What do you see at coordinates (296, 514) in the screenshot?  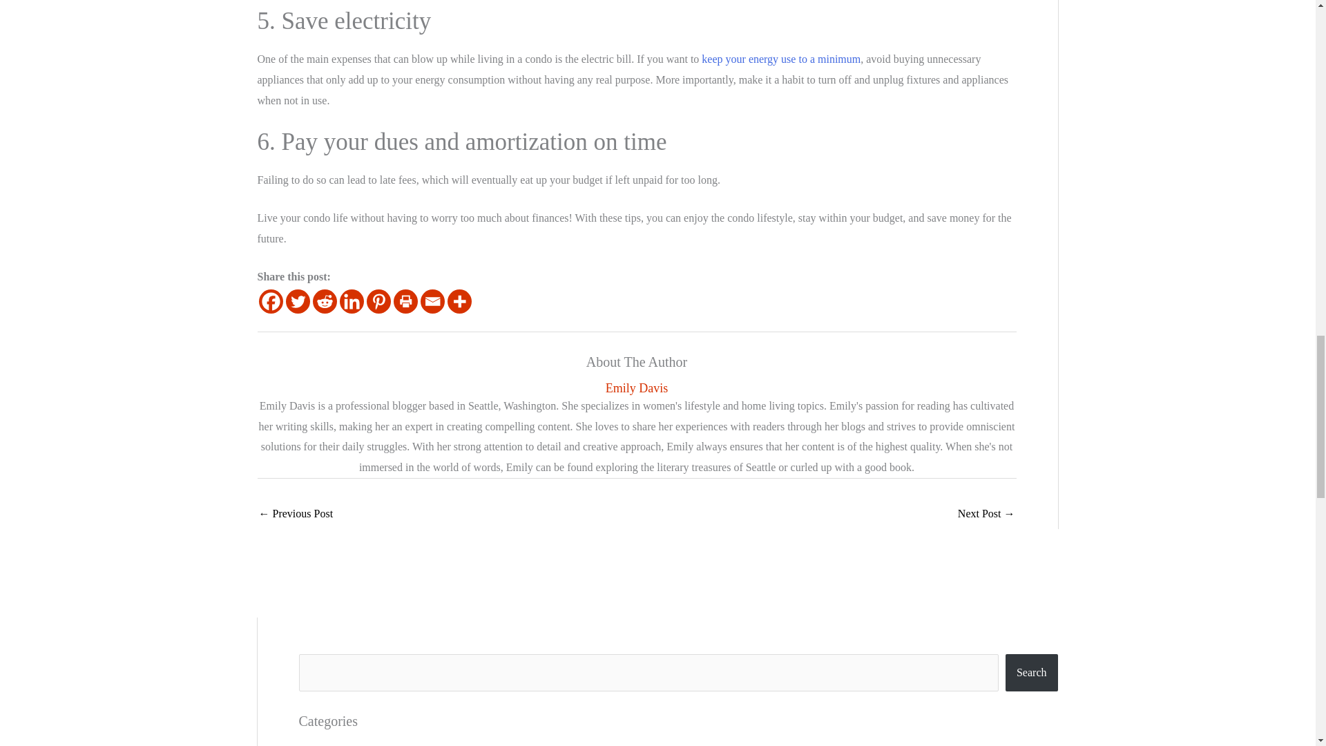 I see `Unconventional Investments that Pay Off During Retirement` at bounding box center [296, 514].